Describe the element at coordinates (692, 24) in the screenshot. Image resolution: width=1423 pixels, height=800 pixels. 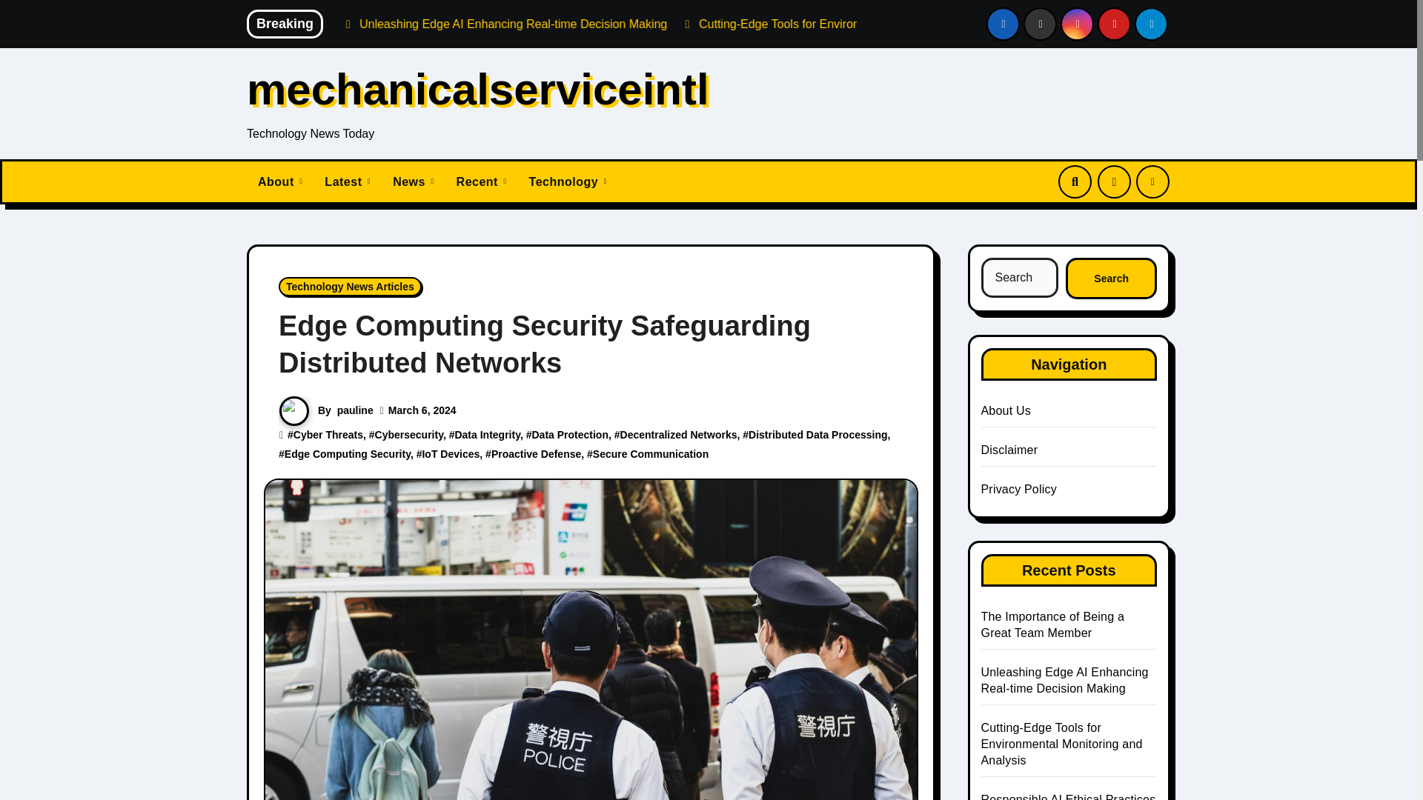
I see `Unleashing Edge AI Enhancing Real-time Decision Making` at that location.